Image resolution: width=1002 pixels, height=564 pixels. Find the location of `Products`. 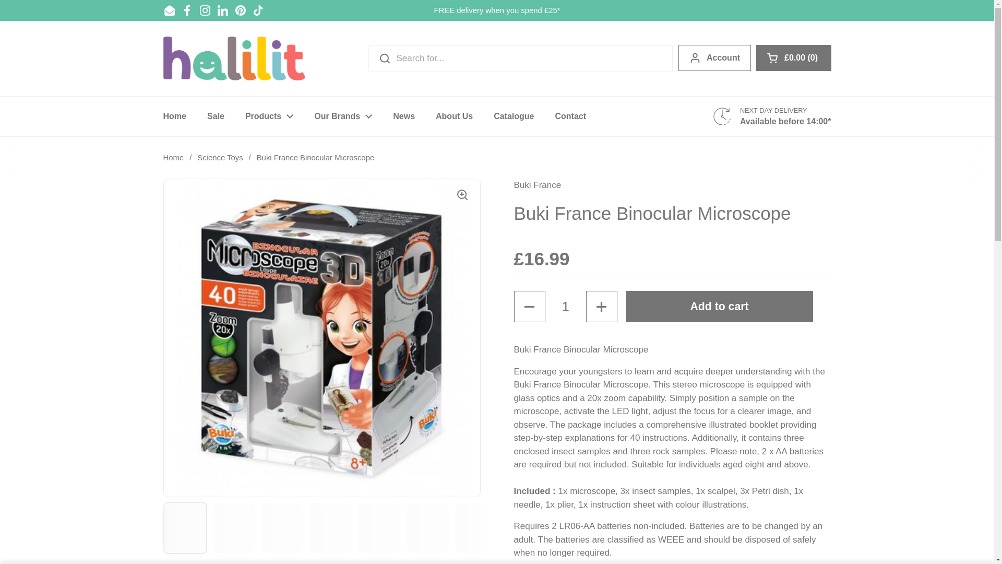

Products is located at coordinates (269, 116).